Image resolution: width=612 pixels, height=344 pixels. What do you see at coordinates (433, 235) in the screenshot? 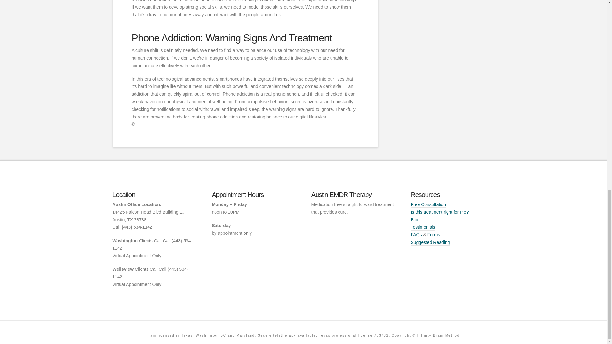
I see `Forms` at bounding box center [433, 235].